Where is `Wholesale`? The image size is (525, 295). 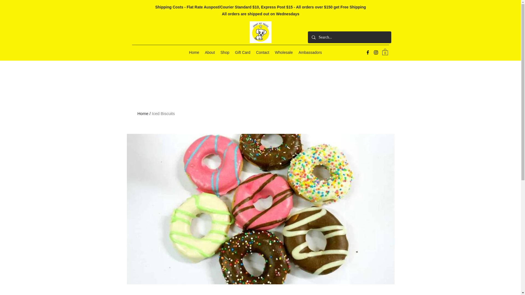 Wholesale is located at coordinates (284, 52).